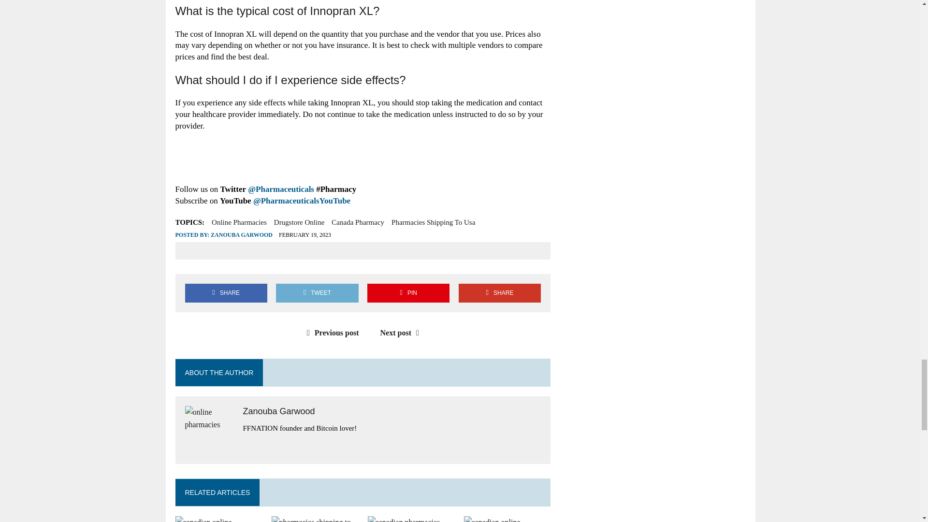 The image size is (928, 522). I want to click on SHARE, so click(500, 293).